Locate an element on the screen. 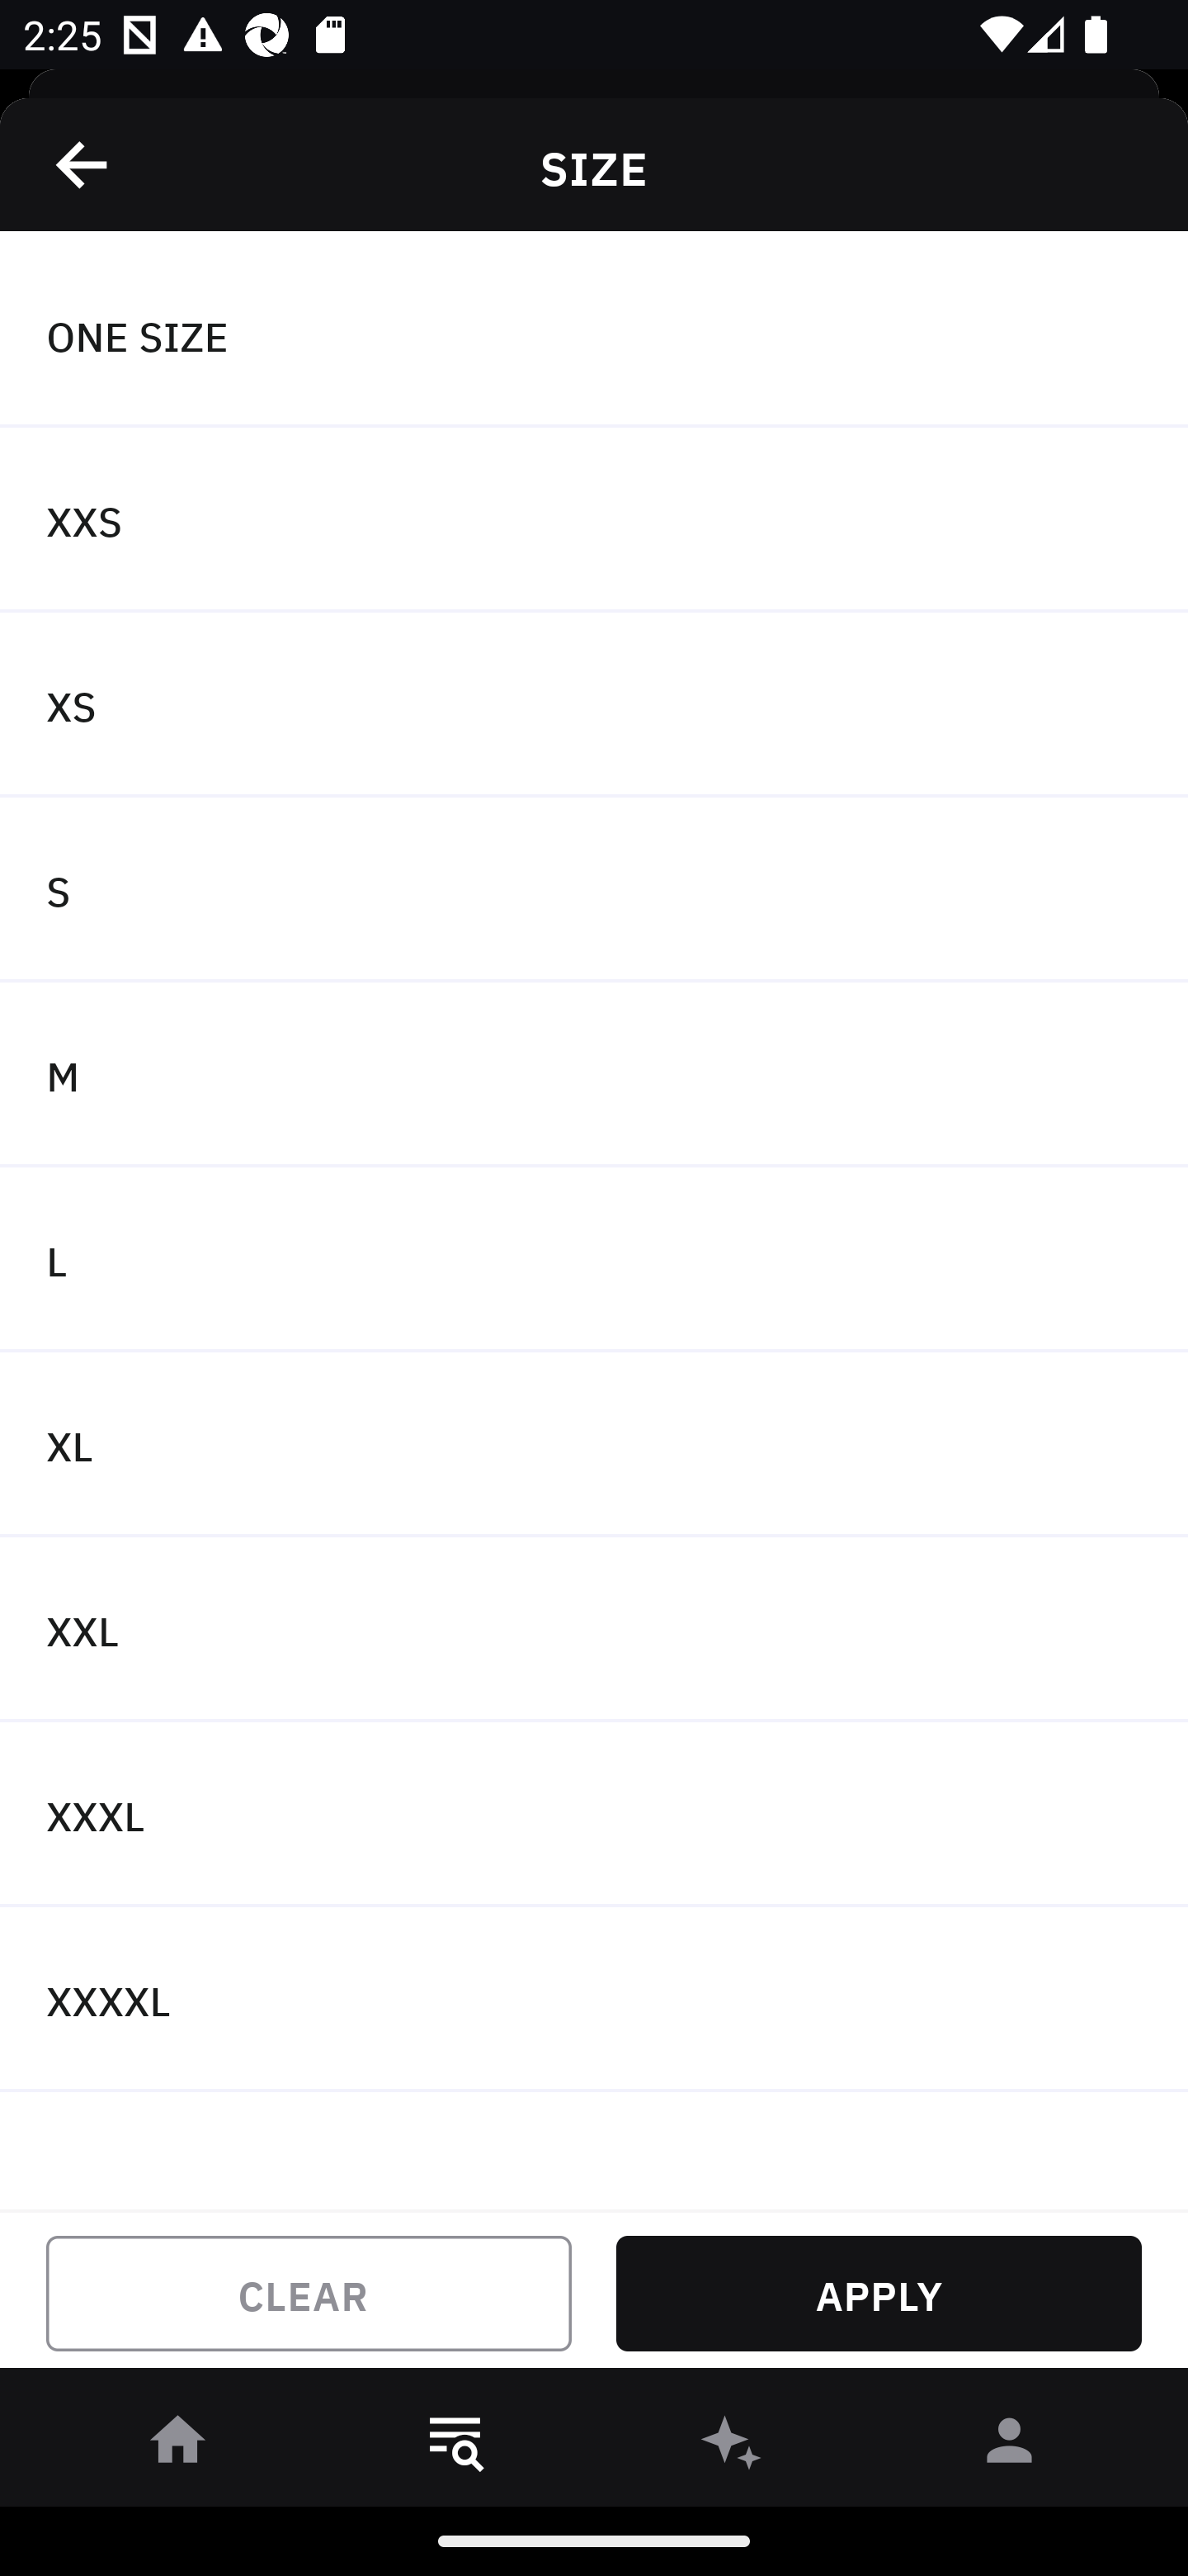 This screenshot has height=2576, width=1188. XXL is located at coordinates (594, 1630).